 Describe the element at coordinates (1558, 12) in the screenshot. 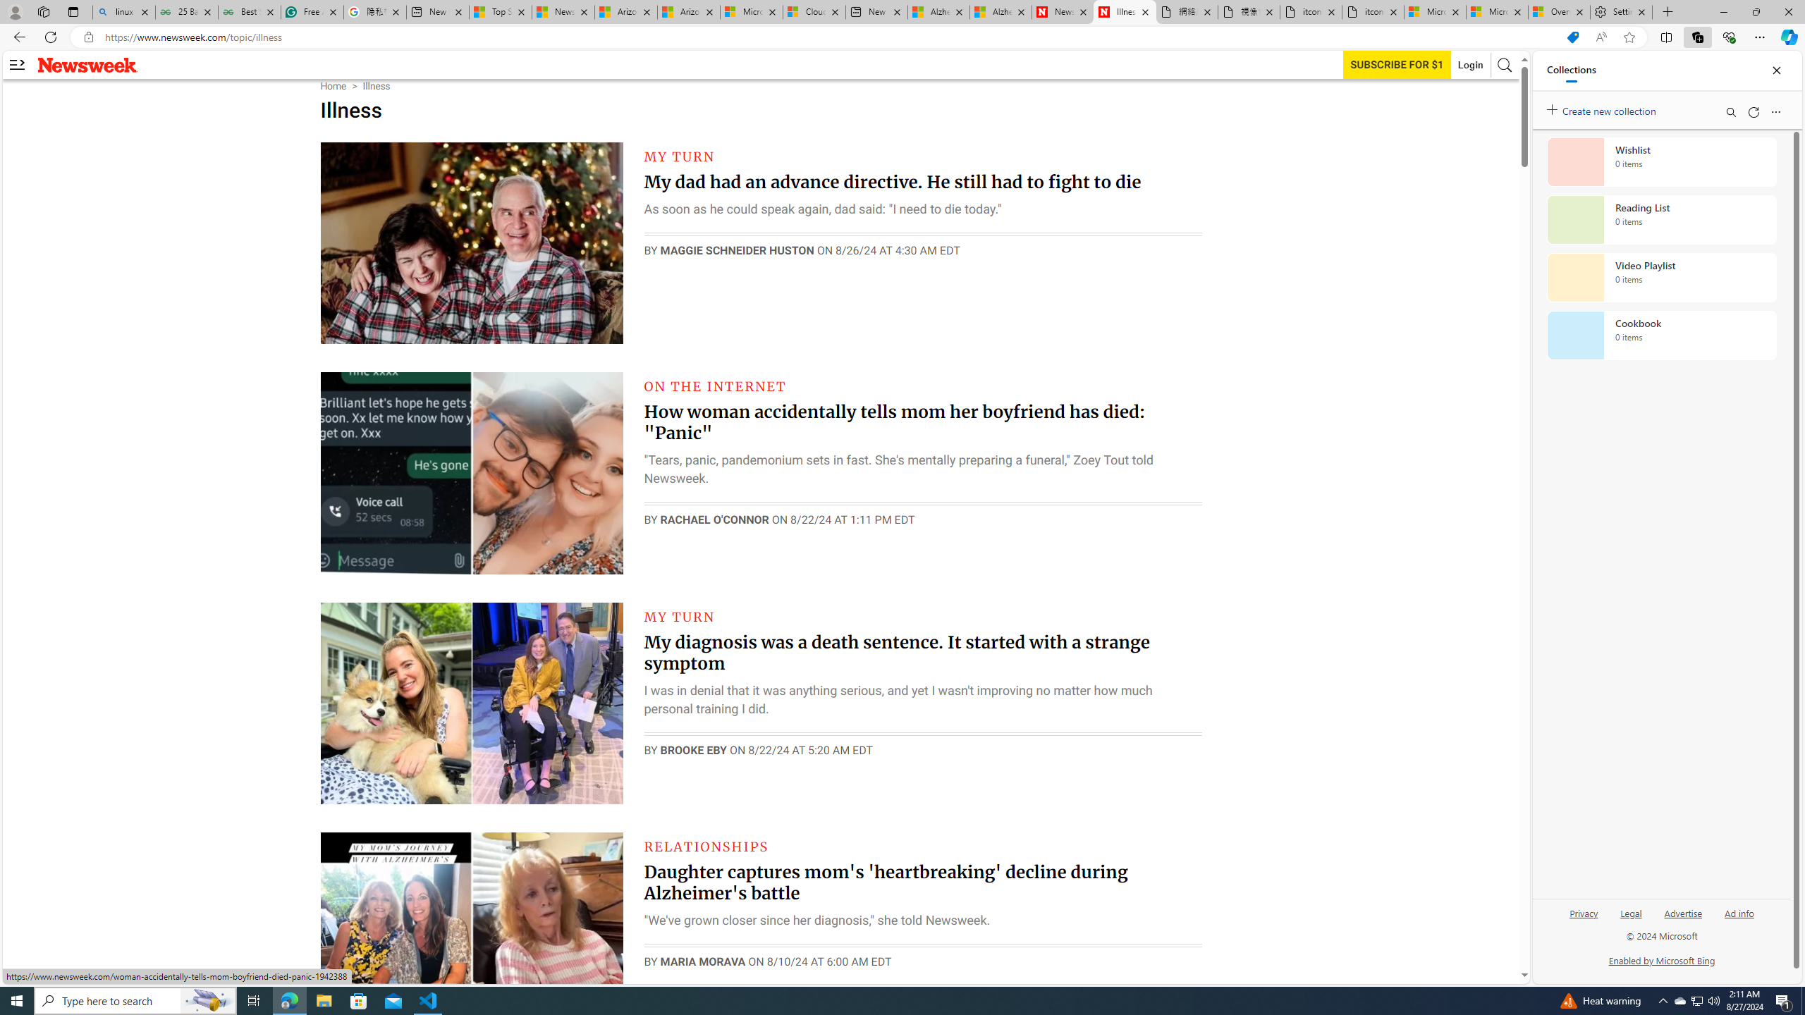

I see `Overview` at that location.